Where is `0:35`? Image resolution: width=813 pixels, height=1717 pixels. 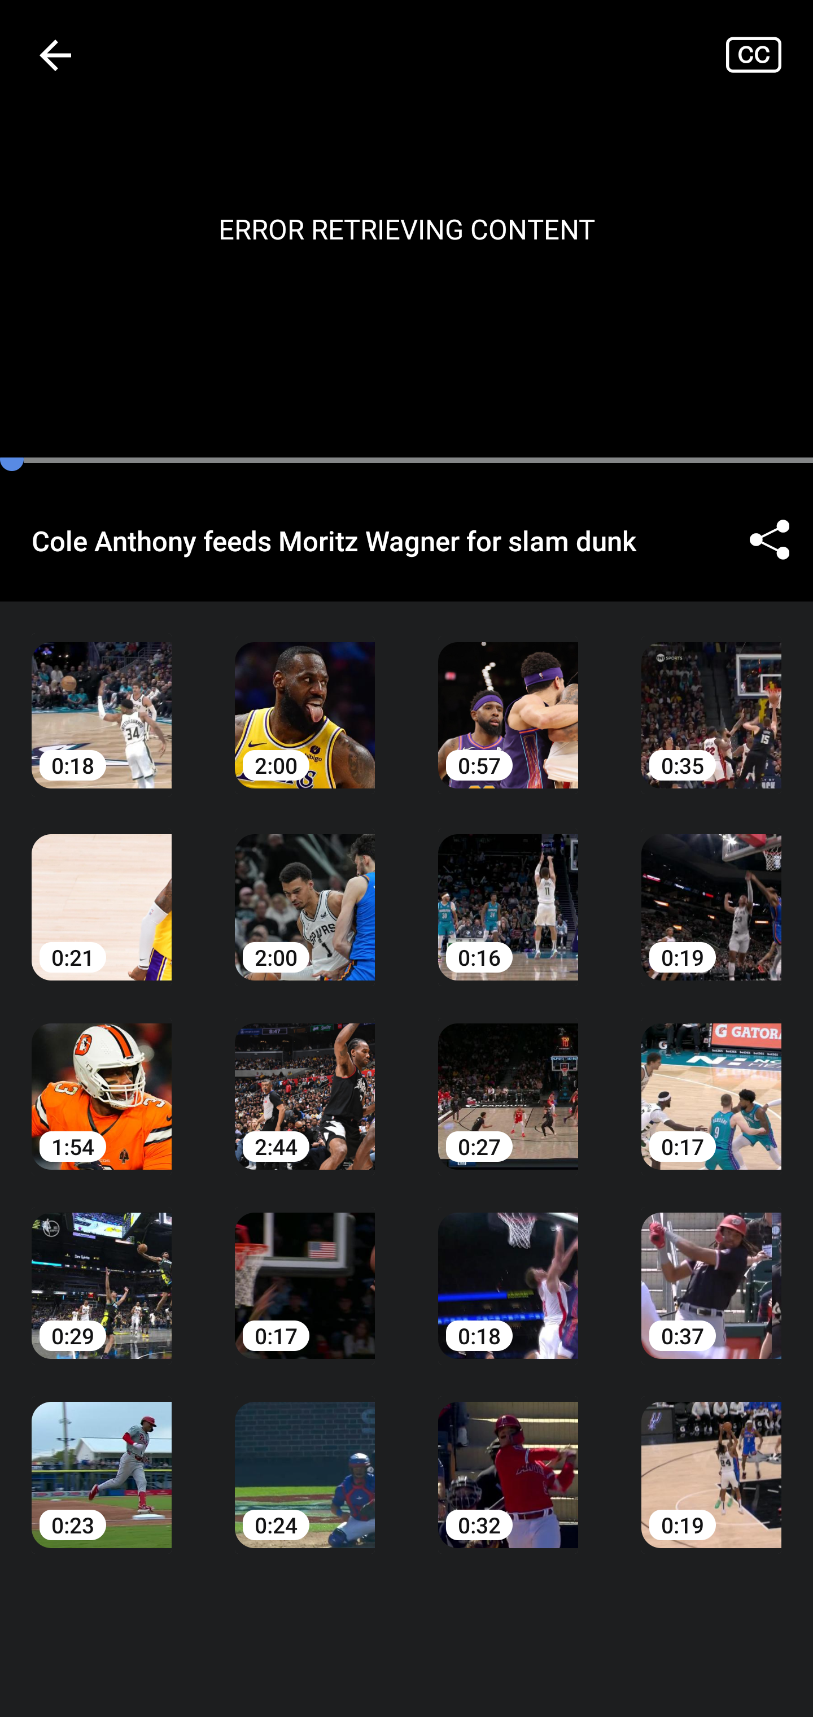 0:35 is located at coordinates (711, 699).